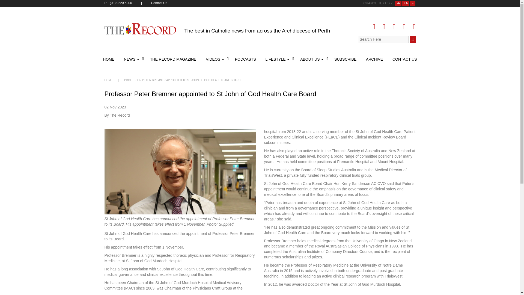 The height and width of the screenshot is (295, 524). What do you see at coordinates (109, 59) in the screenshot?
I see `HOME` at bounding box center [109, 59].